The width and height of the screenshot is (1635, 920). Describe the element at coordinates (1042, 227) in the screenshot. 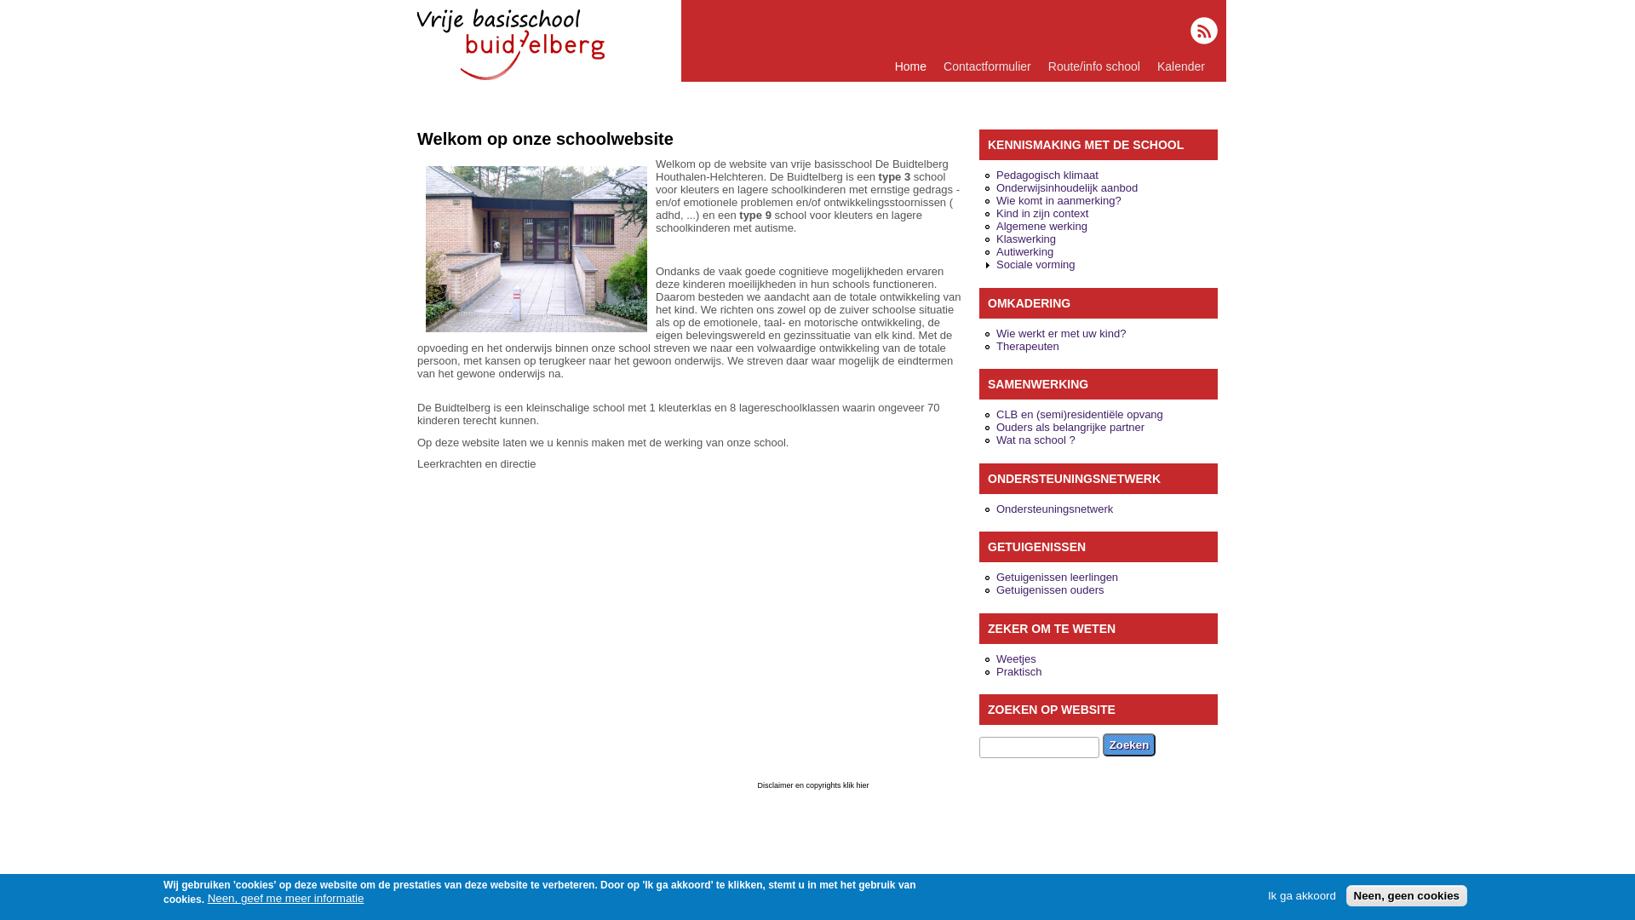

I see `Algemene werking` at that location.